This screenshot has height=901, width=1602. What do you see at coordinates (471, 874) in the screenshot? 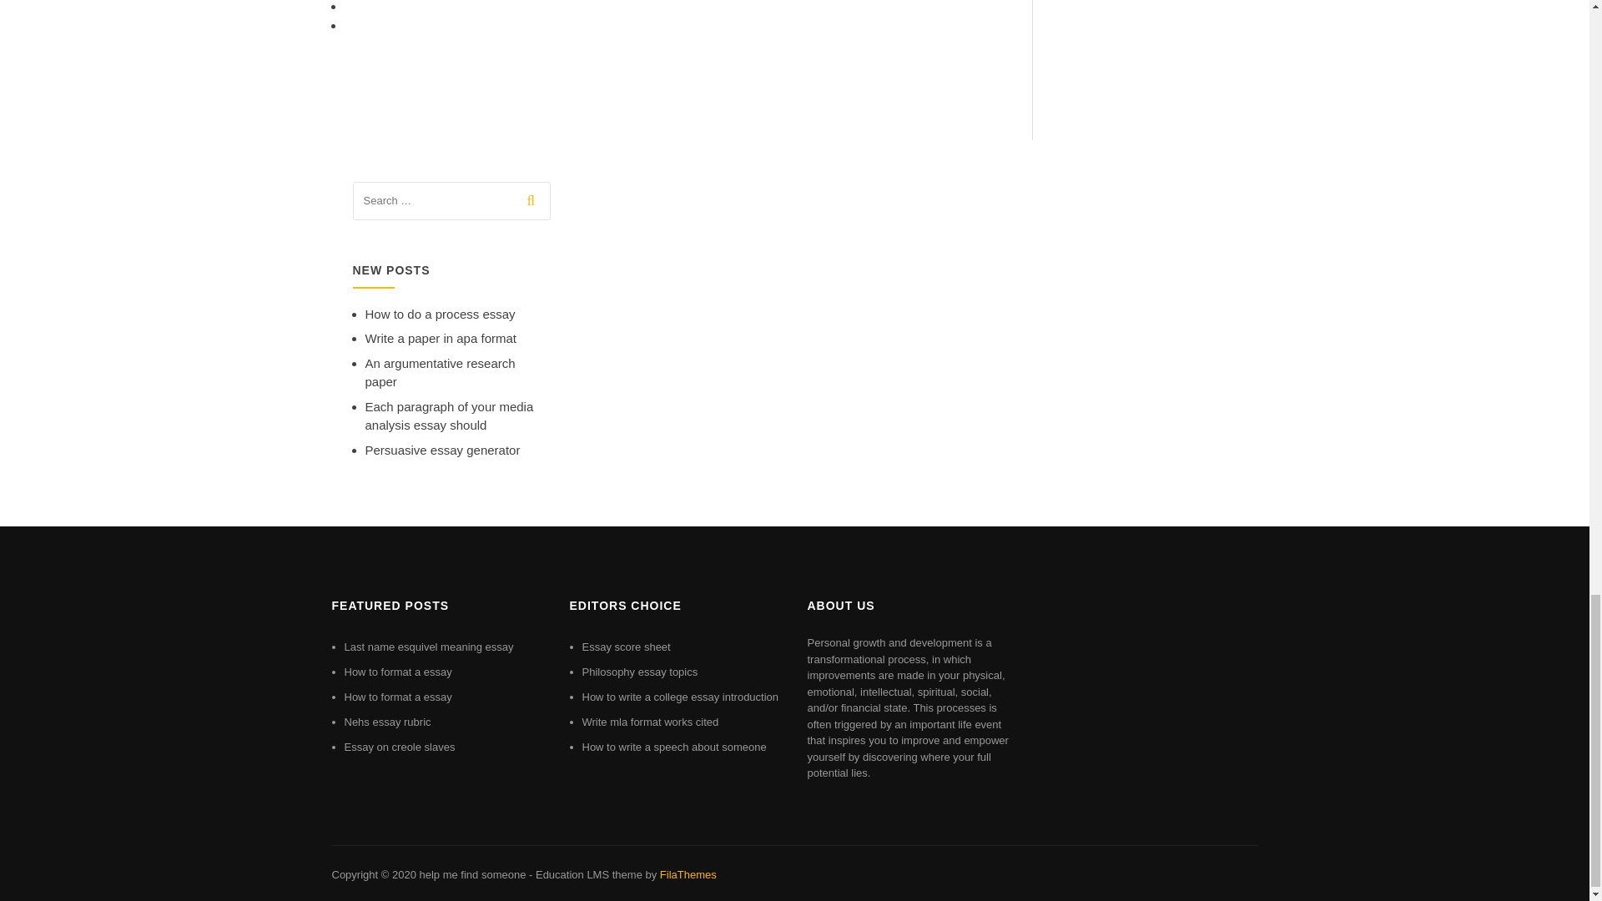
I see `help me find someone` at bounding box center [471, 874].